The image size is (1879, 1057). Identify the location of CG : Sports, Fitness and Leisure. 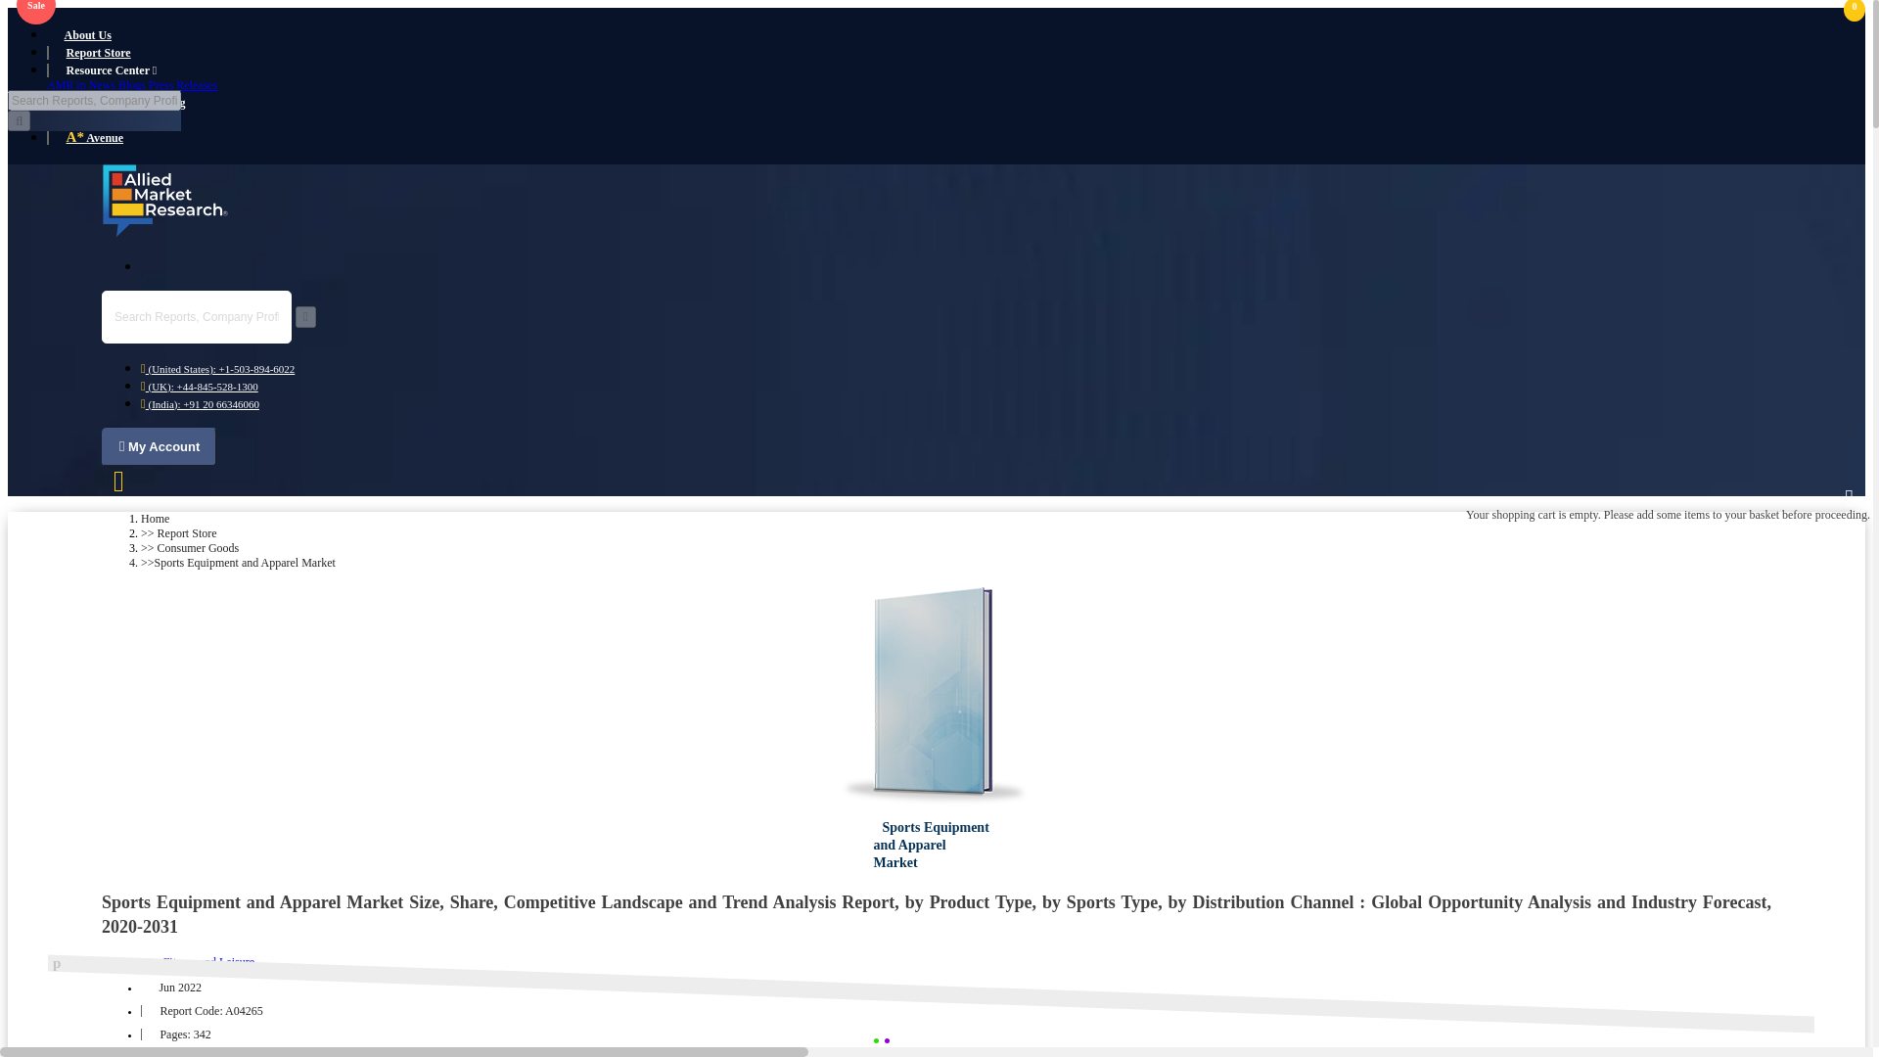
(177, 962).